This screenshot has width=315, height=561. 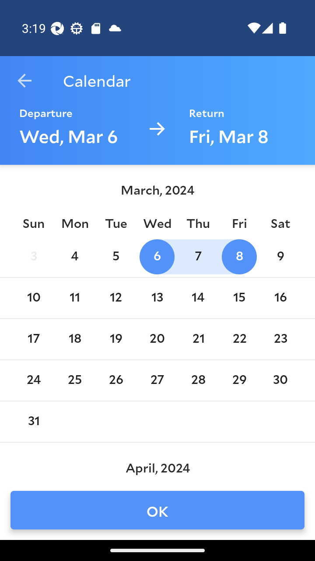 I want to click on 28, so click(x=198, y=380).